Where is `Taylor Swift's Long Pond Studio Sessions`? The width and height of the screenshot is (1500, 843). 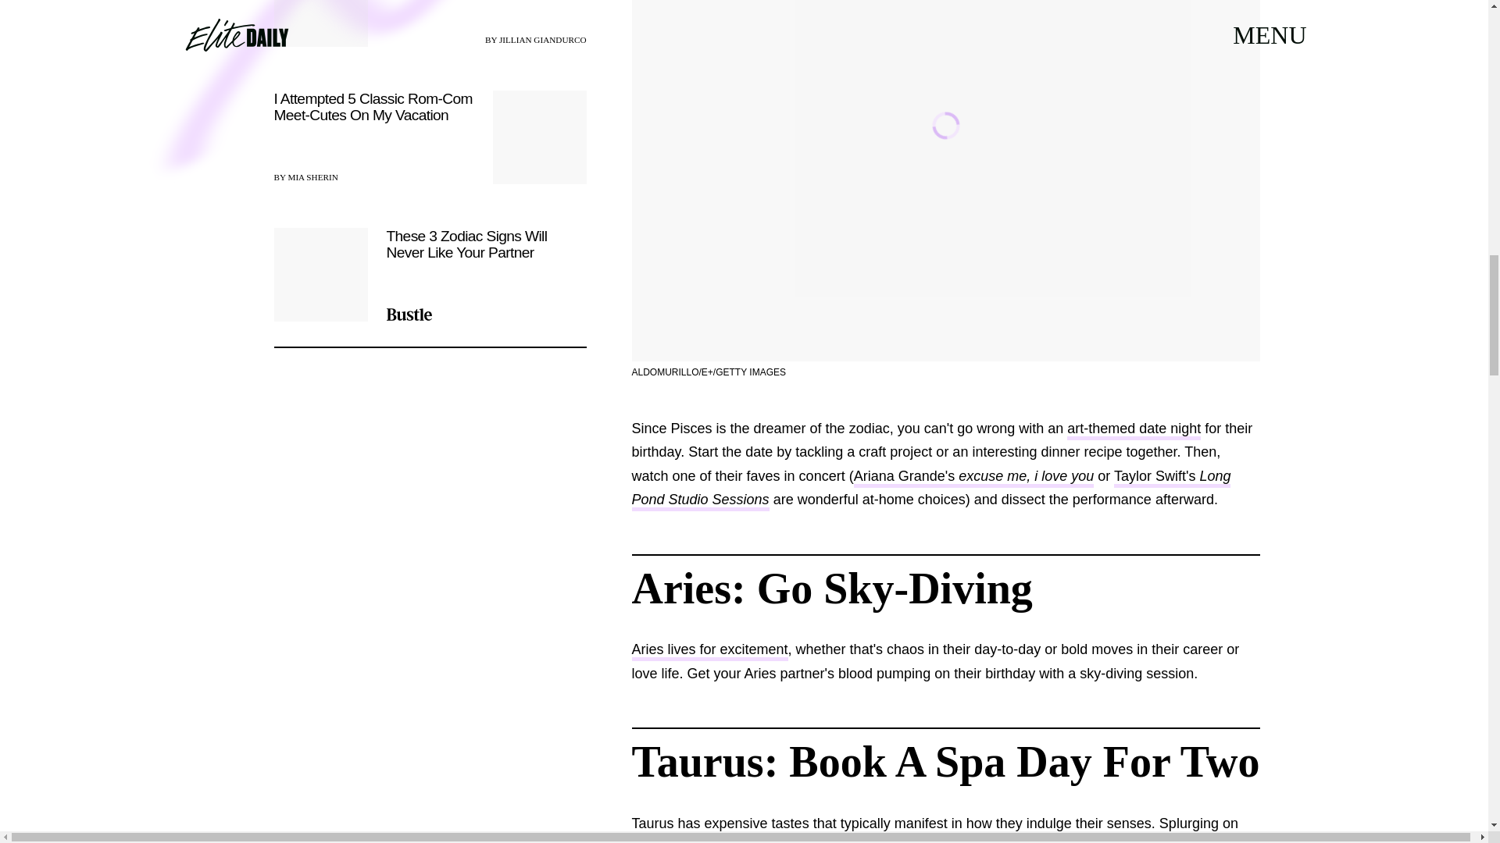 Taylor Swift's Long Pond Studio Sessions is located at coordinates (930, 490).